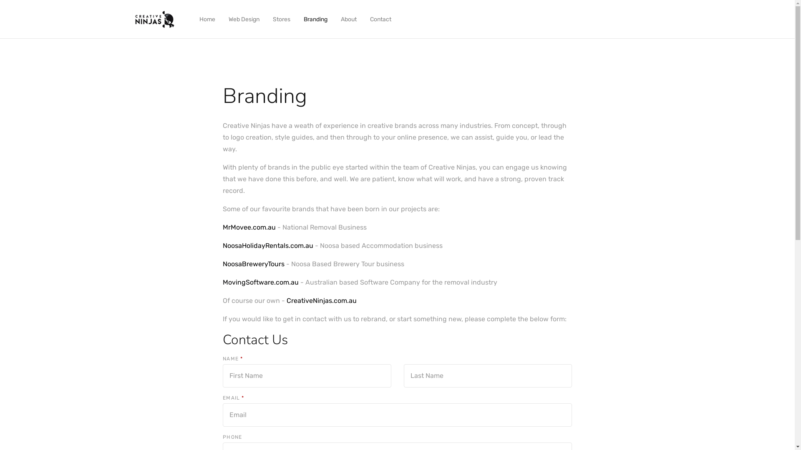 Image resolution: width=801 pixels, height=450 pixels. I want to click on CreativeNinjas.com.au, so click(322, 301).